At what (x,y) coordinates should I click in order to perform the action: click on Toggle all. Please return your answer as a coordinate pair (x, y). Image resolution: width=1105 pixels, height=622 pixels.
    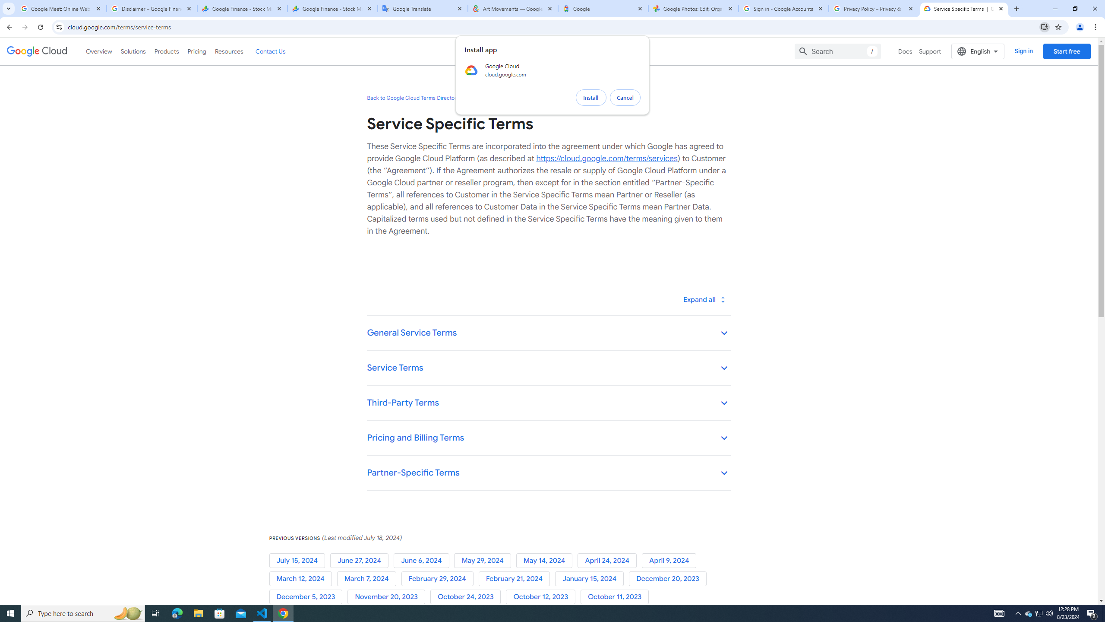
    Looking at the image, I should click on (704, 299).